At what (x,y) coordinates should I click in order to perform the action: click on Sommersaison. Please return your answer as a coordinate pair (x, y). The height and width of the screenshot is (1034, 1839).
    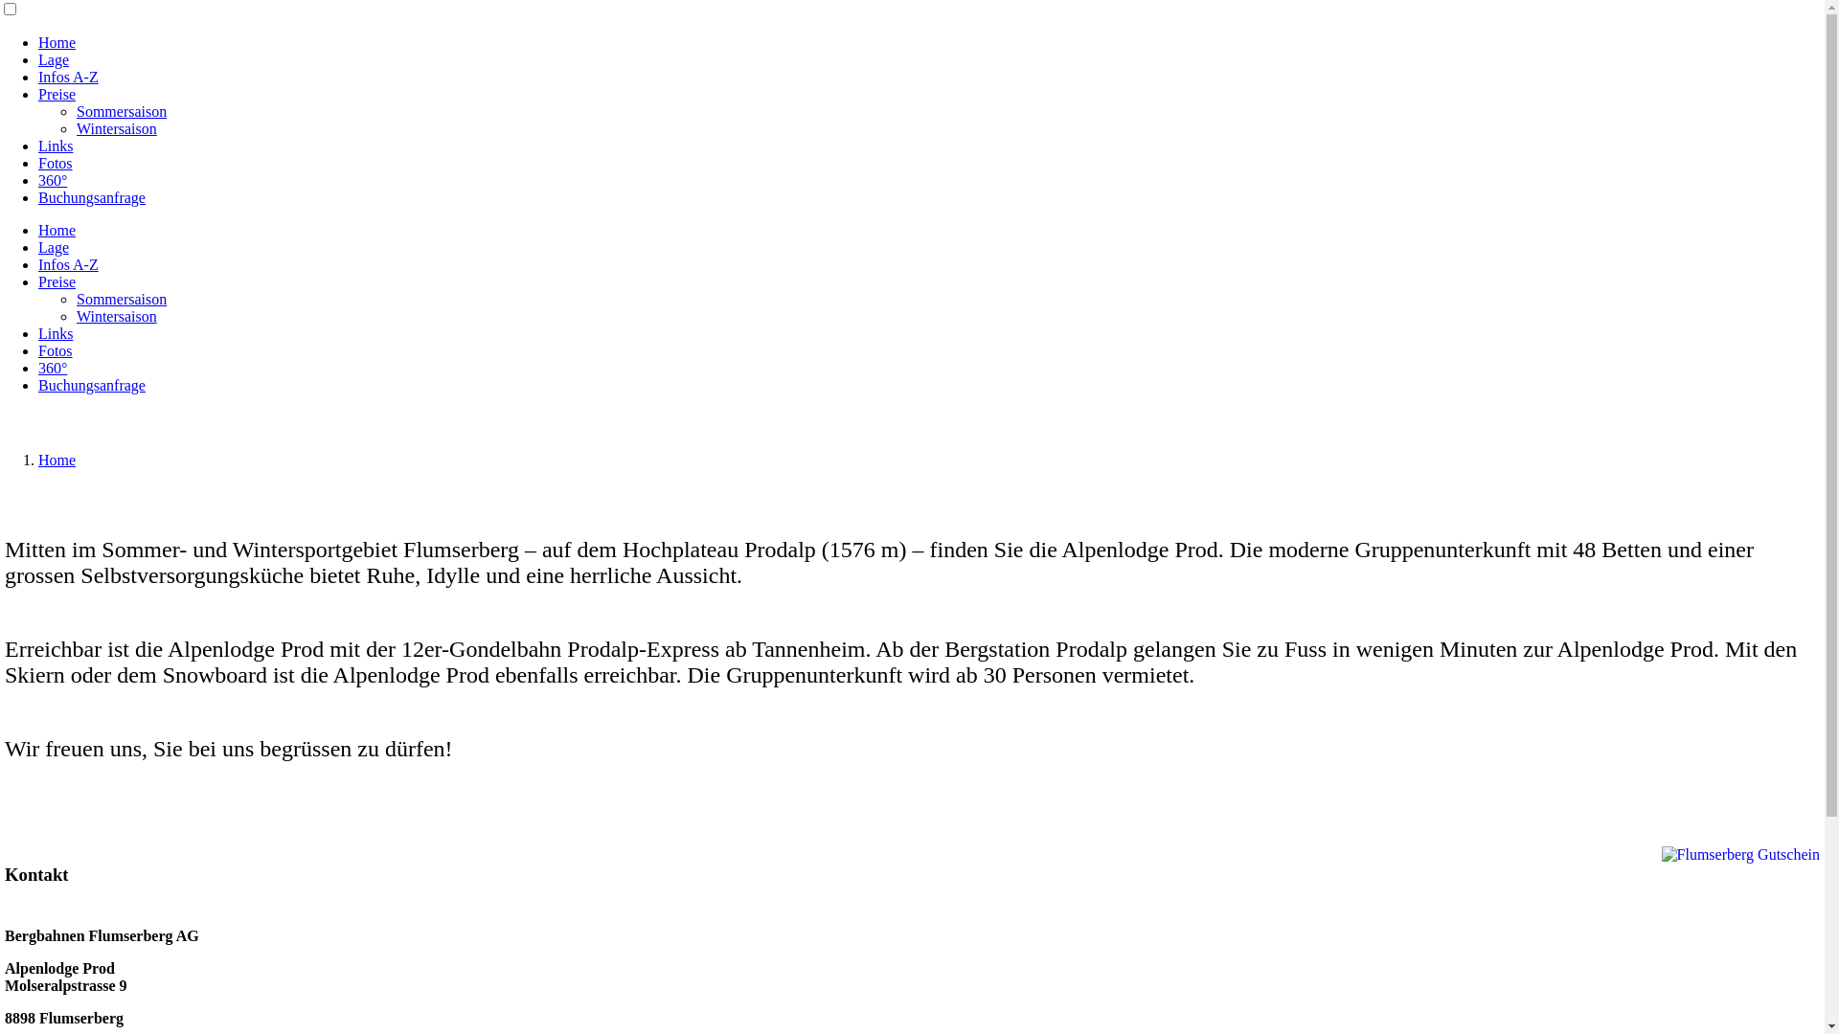
    Looking at the image, I should click on (122, 299).